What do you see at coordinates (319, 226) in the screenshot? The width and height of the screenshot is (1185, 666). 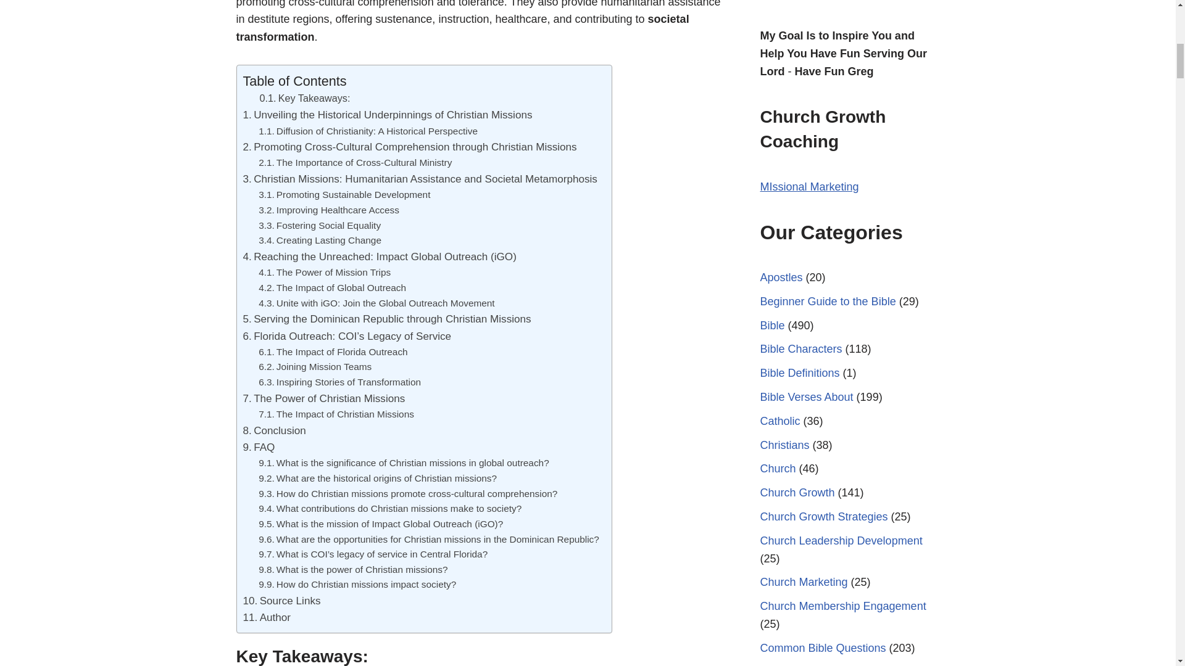 I see `Fostering Social Equality` at bounding box center [319, 226].